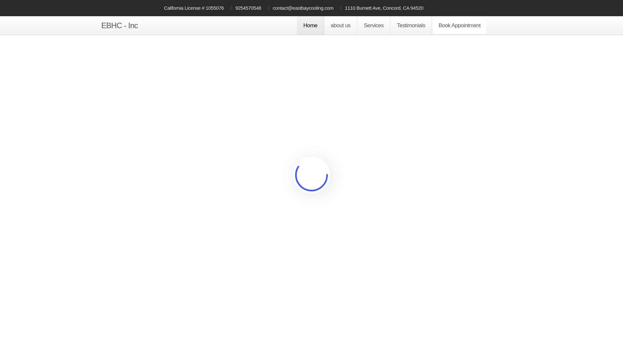  Describe the element at coordinates (146, 332) in the screenshot. I see `Maintenance and Repairs` at that location.